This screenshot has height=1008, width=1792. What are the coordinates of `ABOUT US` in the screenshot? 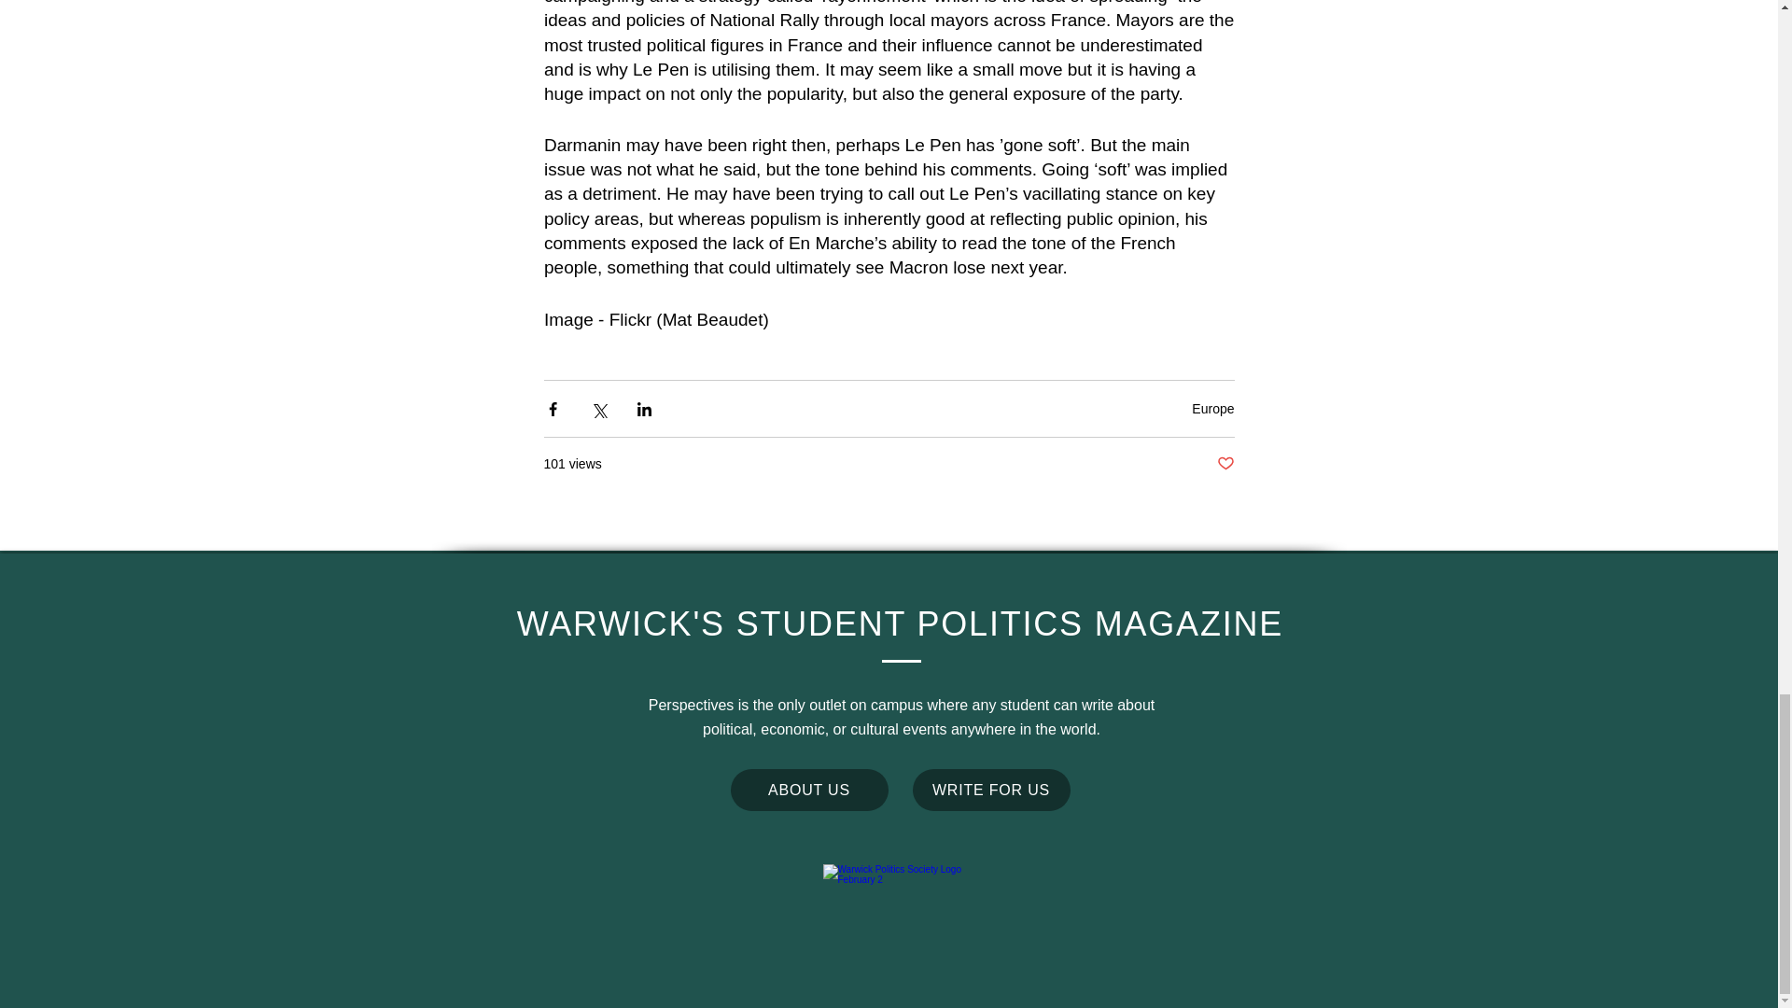 It's located at (808, 790).